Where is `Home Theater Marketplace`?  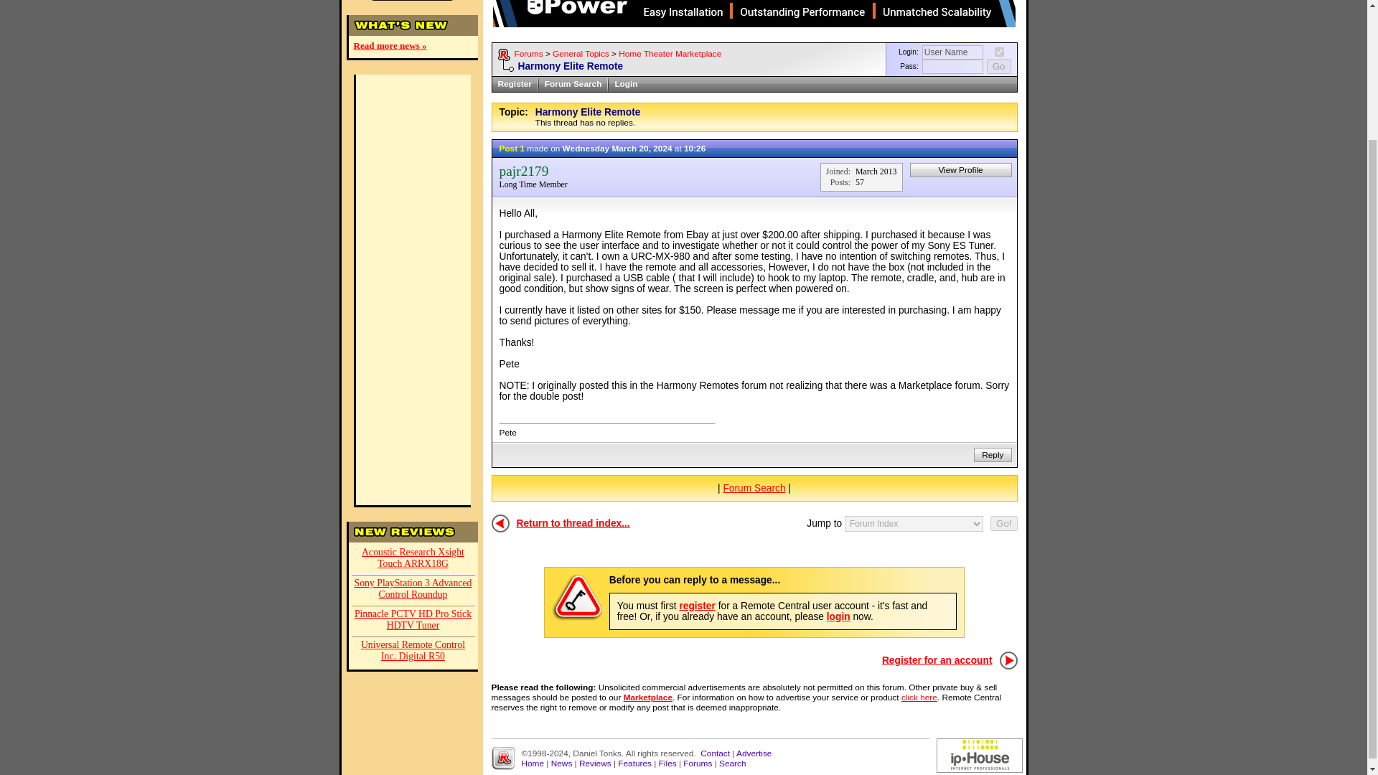
Home Theater Marketplace is located at coordinates (670, 54).